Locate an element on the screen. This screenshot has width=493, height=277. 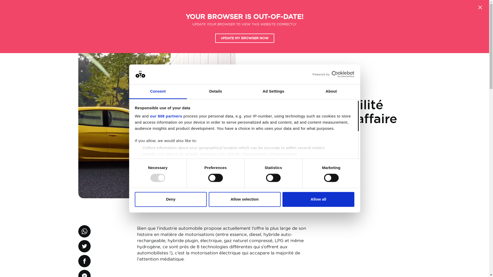
NL is located at coordinates (351, 220).